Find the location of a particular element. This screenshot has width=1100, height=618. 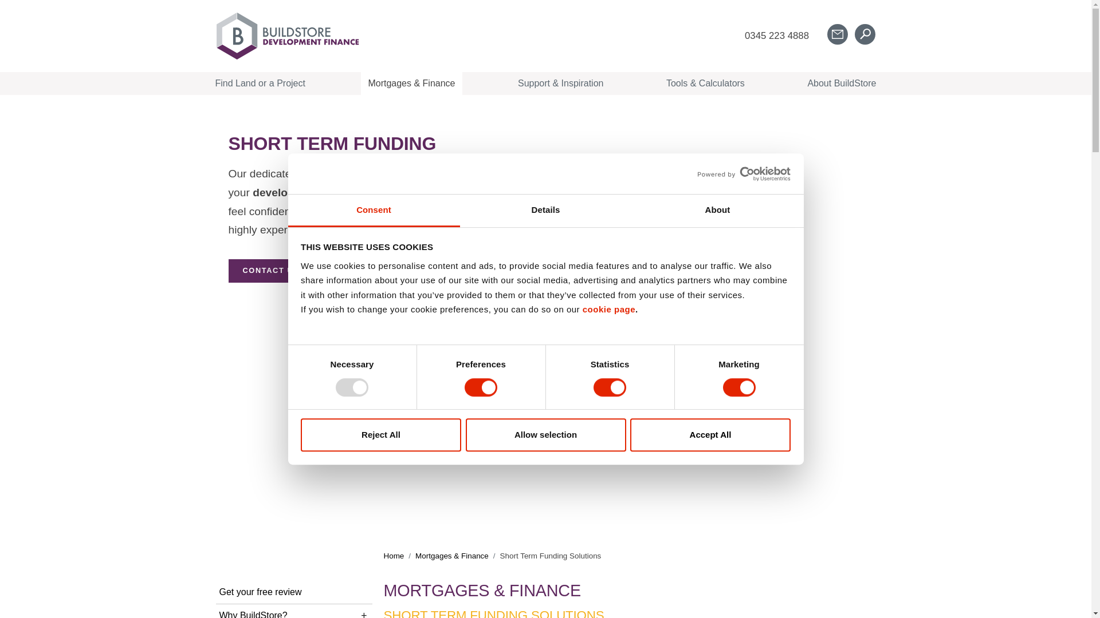

Details is located at coordinates (545, 211).